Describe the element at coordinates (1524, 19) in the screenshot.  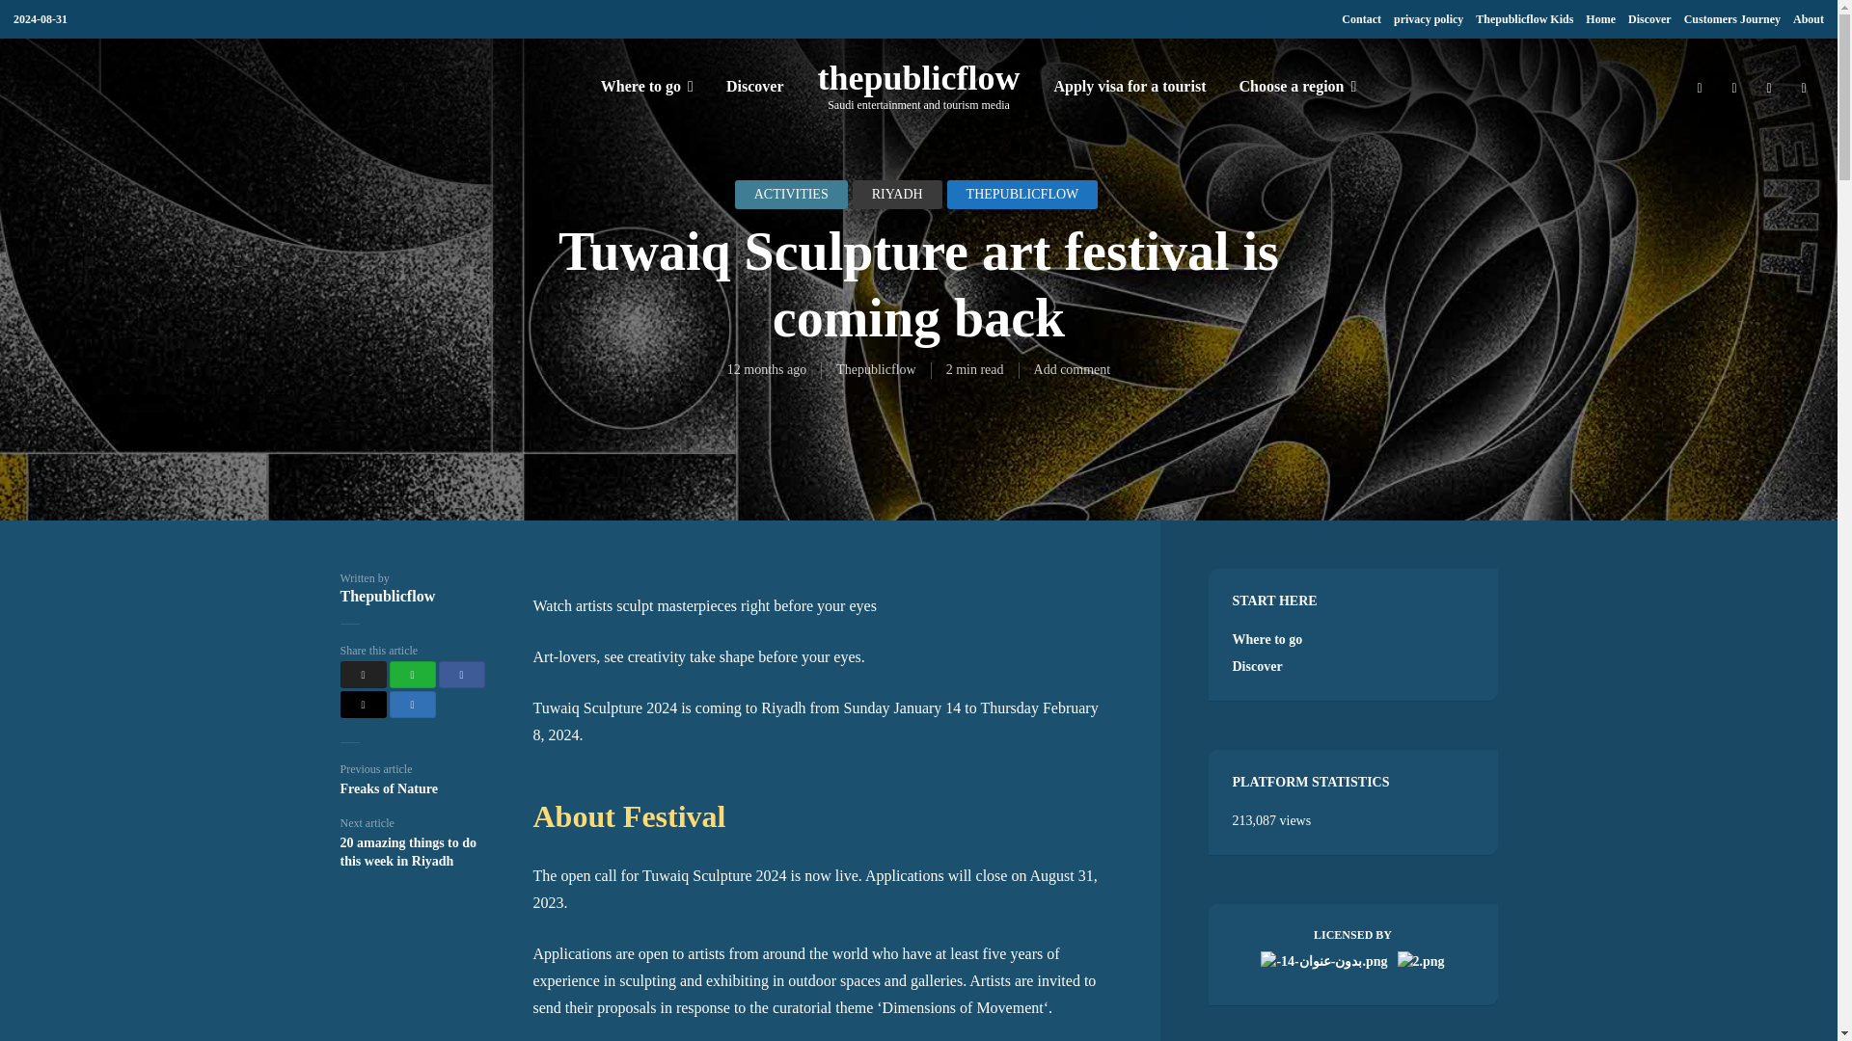
I see `Thepublicflow Kids` at that location.